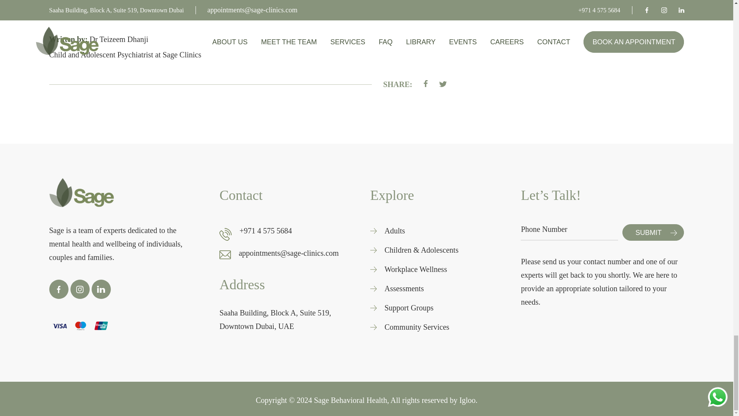 The width and height of the screenshot is (739, 416). I want to click on Assessments, so click(404, 289).